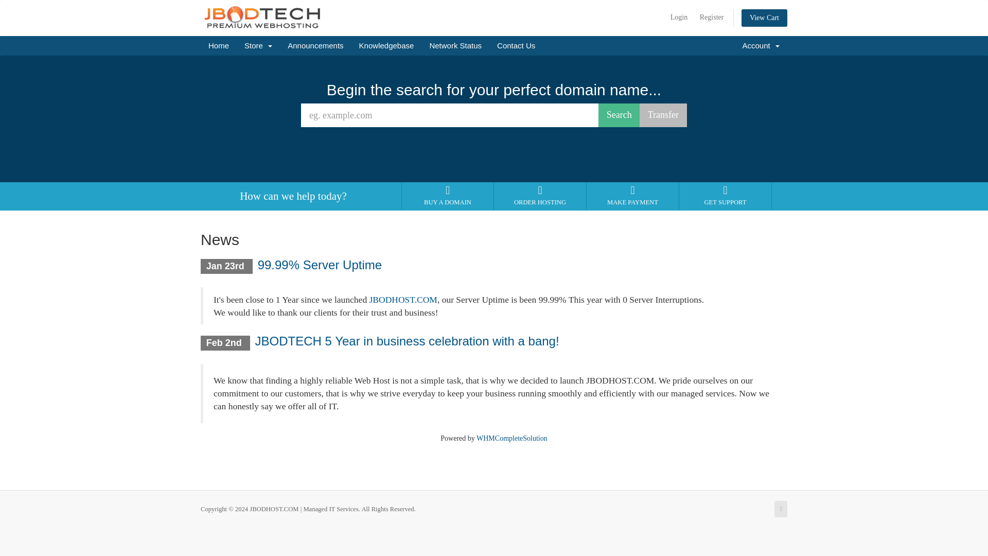  What do you see at coordinates (620, 115) in the screenshot?
I see `Search` at bounding box center [620, 115].